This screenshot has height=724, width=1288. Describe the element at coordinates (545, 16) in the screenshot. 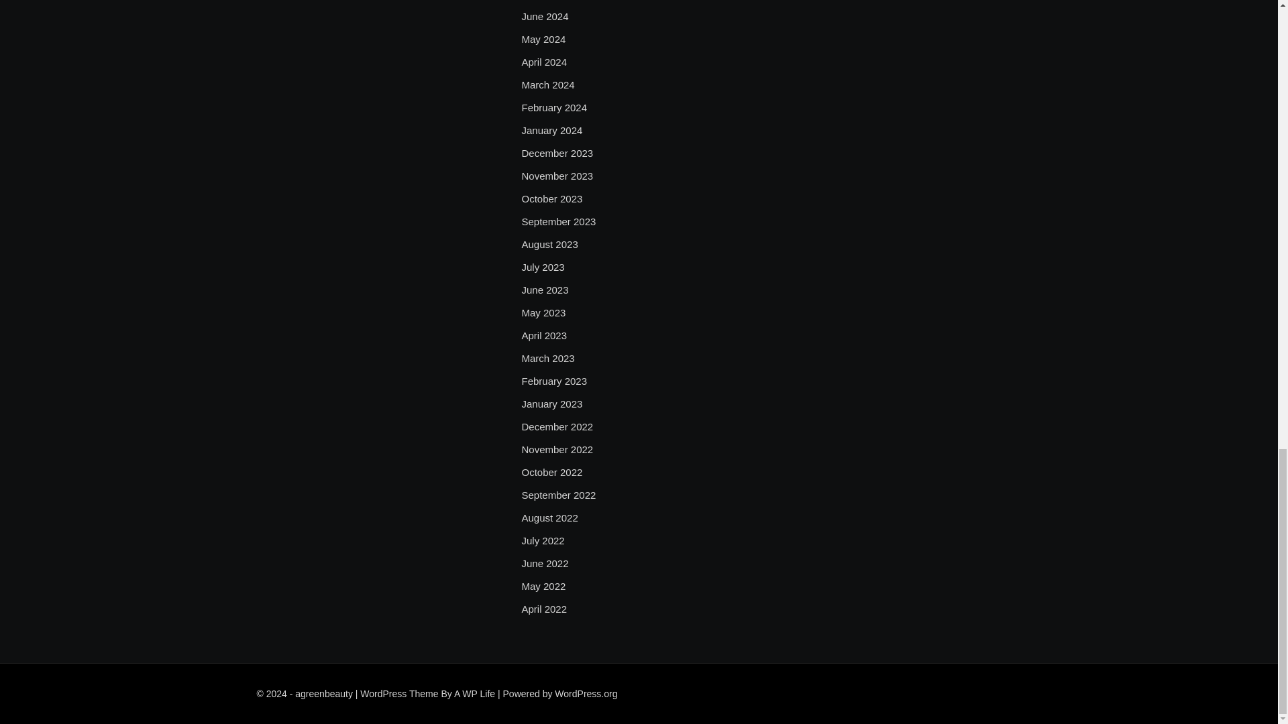

I see `June 2024` at that location.